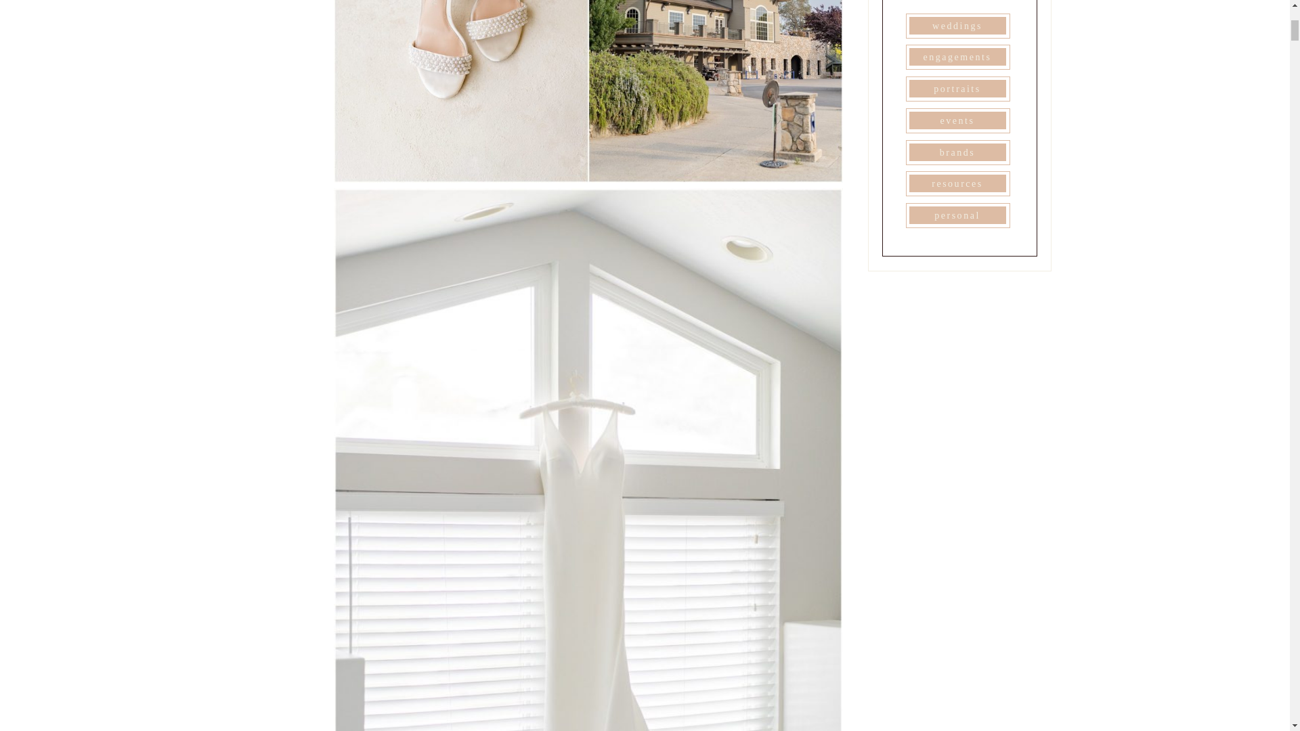  Describe the element at coordinates (957, 26) in the screenshot. I see `weddings` at that location.